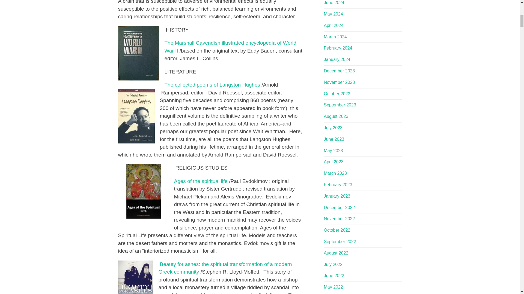 This screenshot has width=524, height=294. Describe the element at coordinates (212, 85) in the screenshot. I see `The collected poems of Langston Hughes` at that location.